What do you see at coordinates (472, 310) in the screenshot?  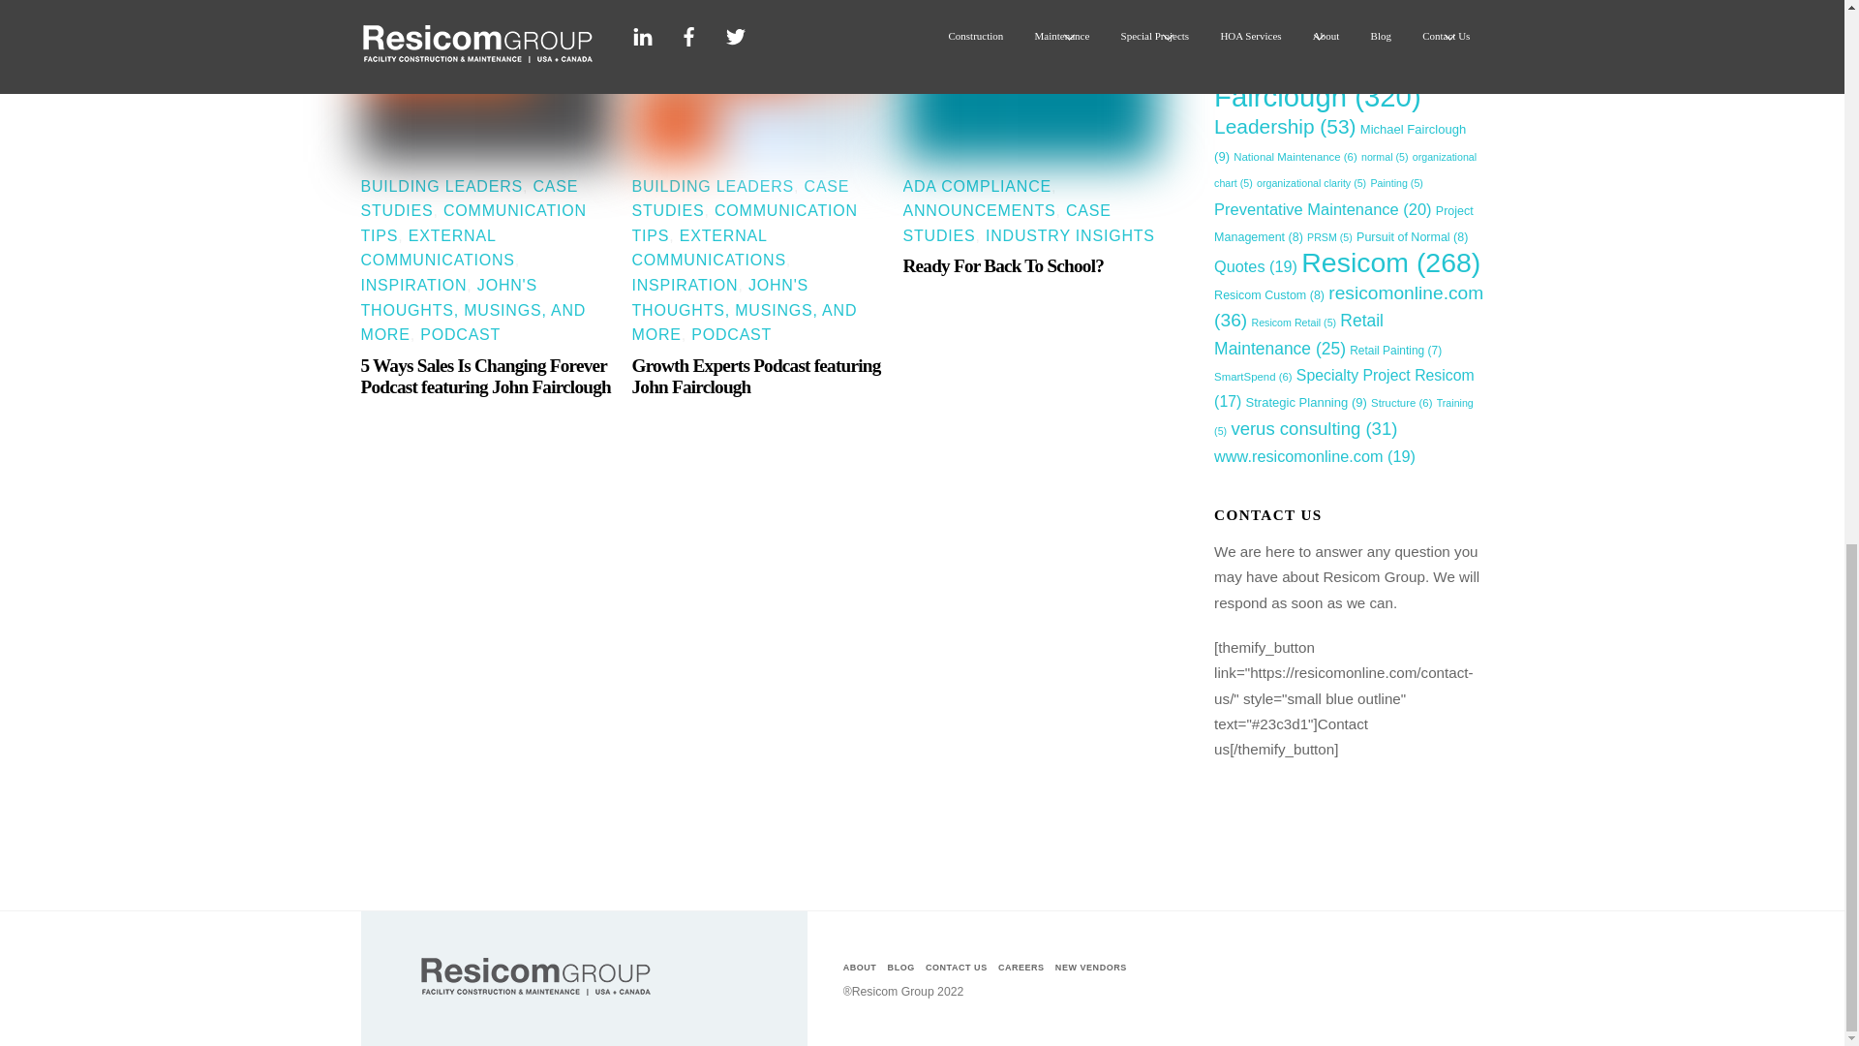 I see `JOHN'S THOUGHTS, MUSINGS, AND MORE` at bounding box center [472, 310].